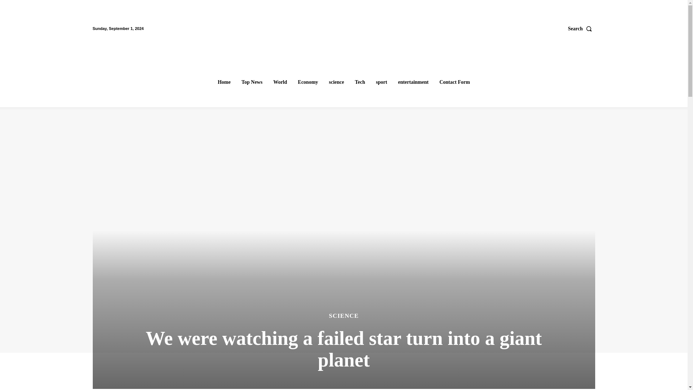 Image resolution: width=693 pixels, height=390 pixels. What do you see at coordinates (582, 29) in the screenshot?
I see `Search` at bounding box center [582, 29].